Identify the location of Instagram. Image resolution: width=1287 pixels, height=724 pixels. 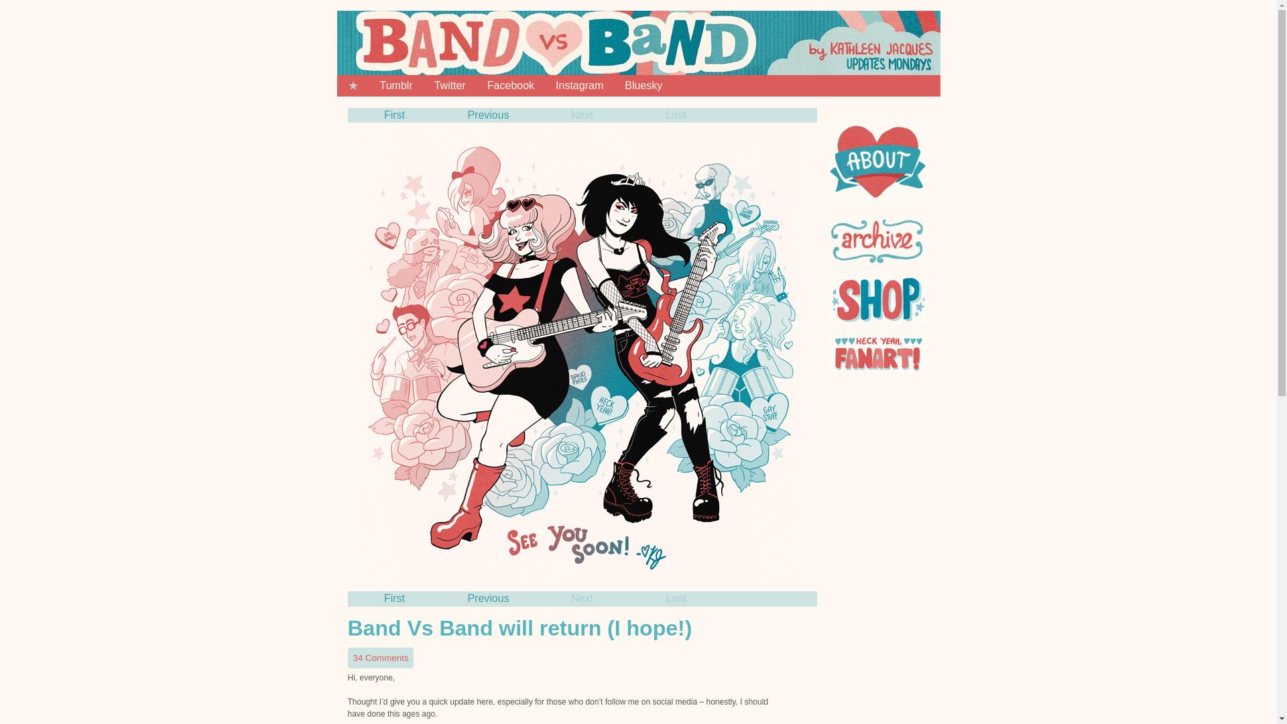
(579, 86).